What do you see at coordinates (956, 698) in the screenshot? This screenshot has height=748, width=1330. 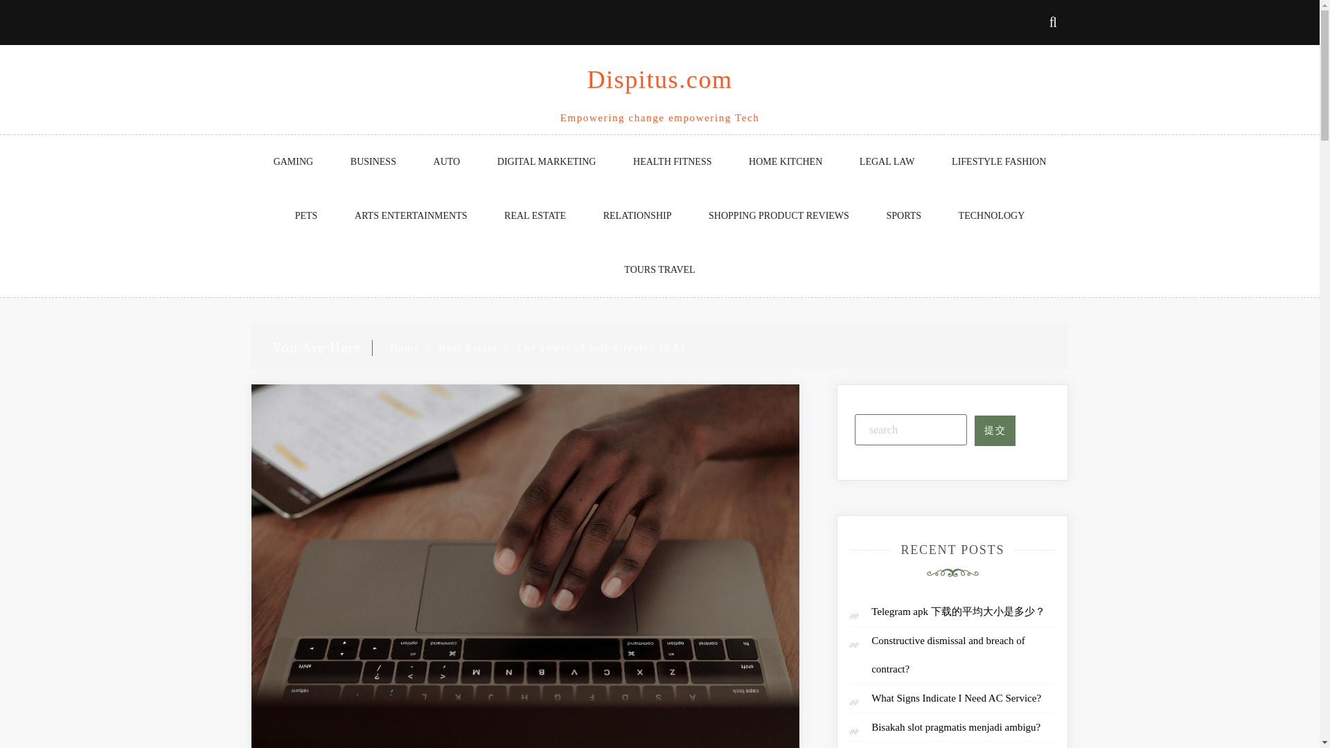 I see `What Signs Indicate I Need AC Service?` at bounding box center [956, 698].